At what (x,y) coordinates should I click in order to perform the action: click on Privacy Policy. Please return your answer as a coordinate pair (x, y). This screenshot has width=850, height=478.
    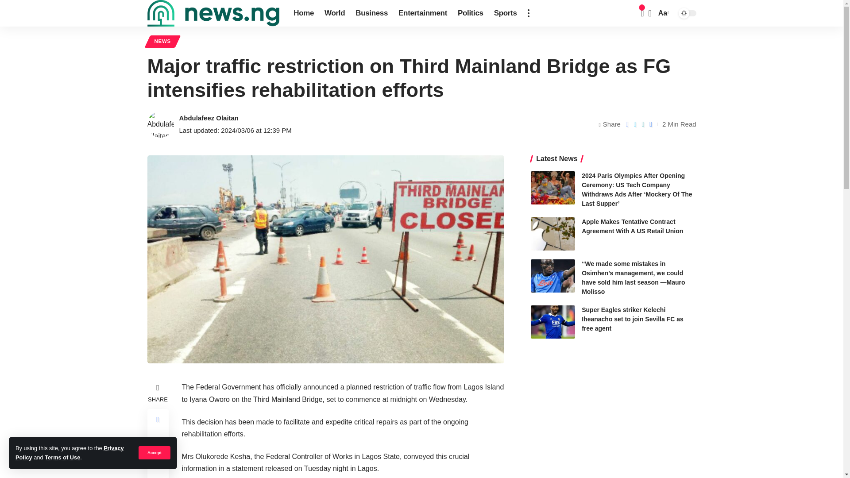
    Looking at the image, I should click on (70, 452).